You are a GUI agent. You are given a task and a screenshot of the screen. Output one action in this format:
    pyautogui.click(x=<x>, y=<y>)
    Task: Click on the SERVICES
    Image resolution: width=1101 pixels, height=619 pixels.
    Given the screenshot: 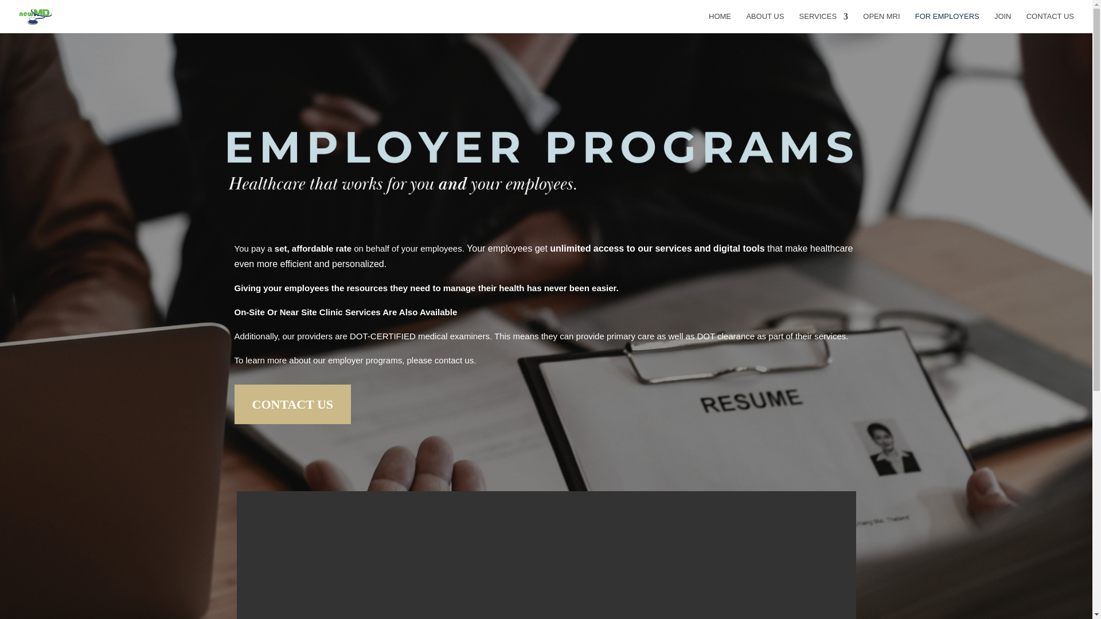 What is the action you would take?
    pyautogui.click(x=823, y=23)
    